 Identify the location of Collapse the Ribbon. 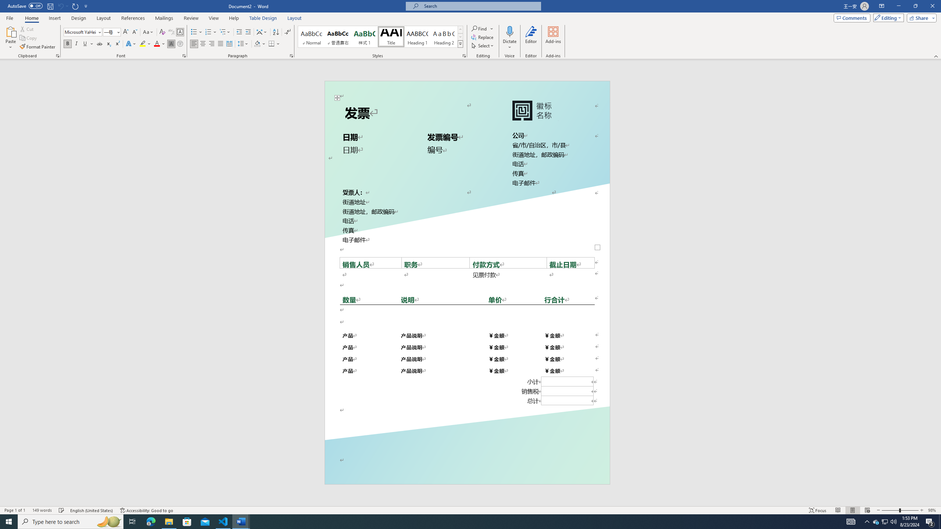
(936, 56).